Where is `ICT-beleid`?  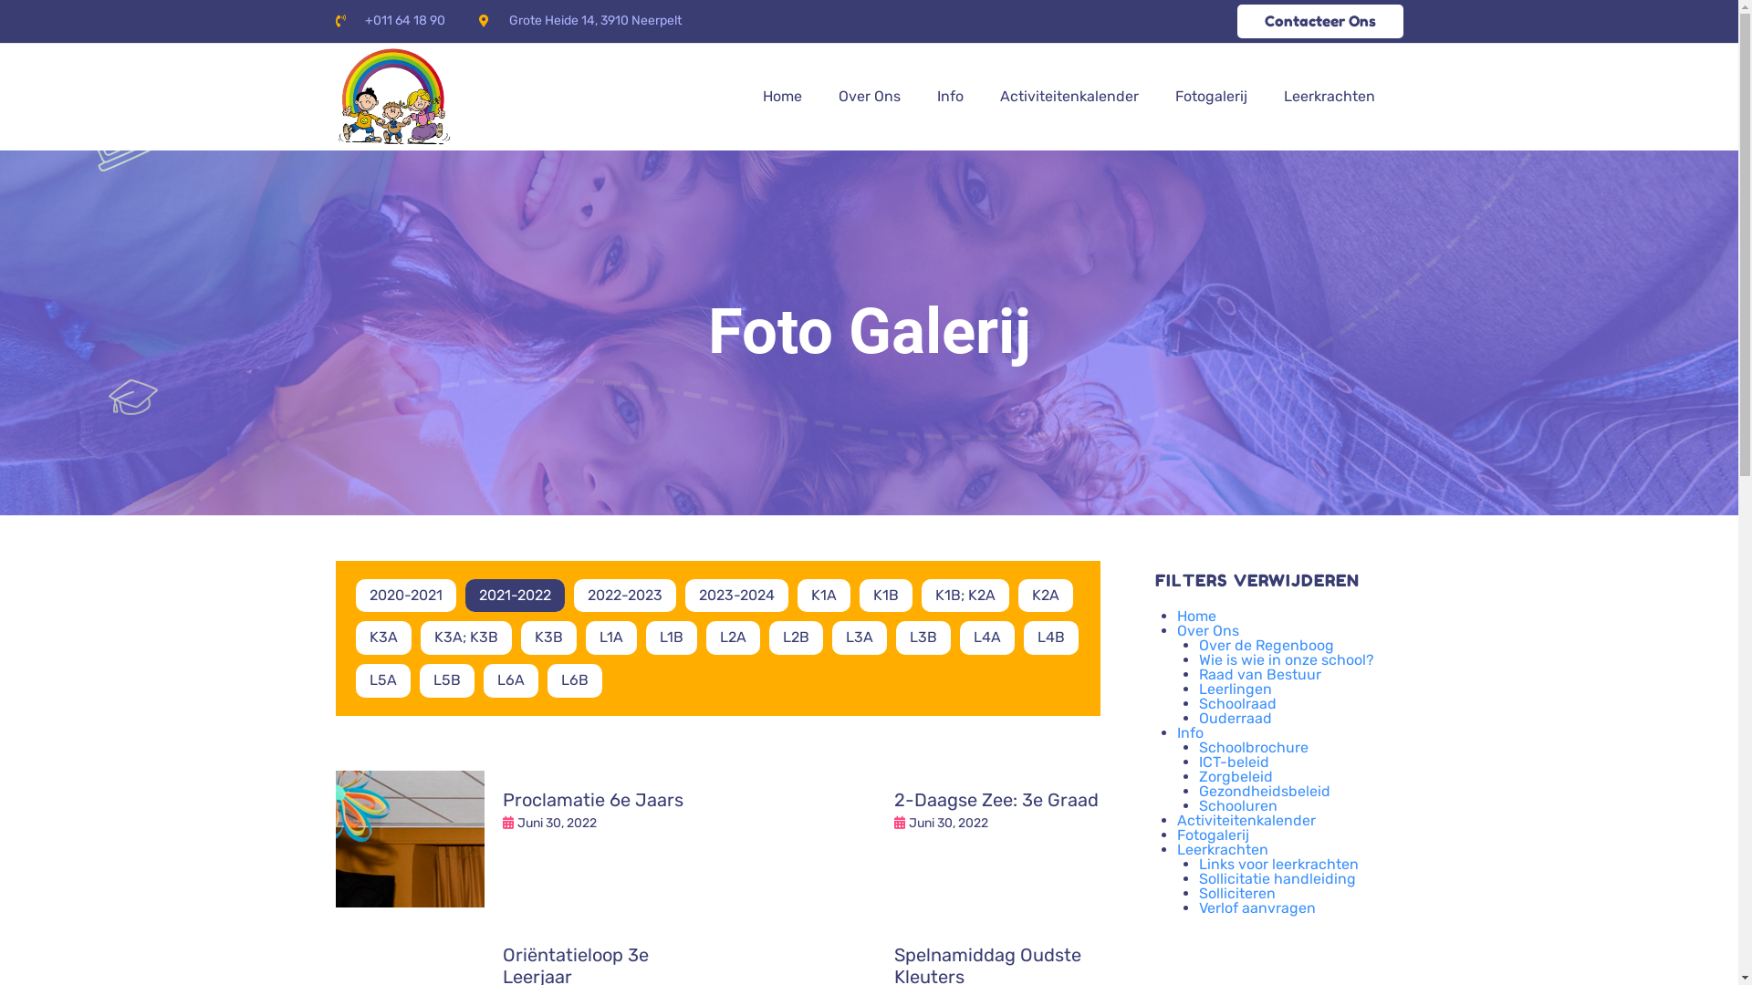 ICT-beleid is located at coordinates (1234, 762).